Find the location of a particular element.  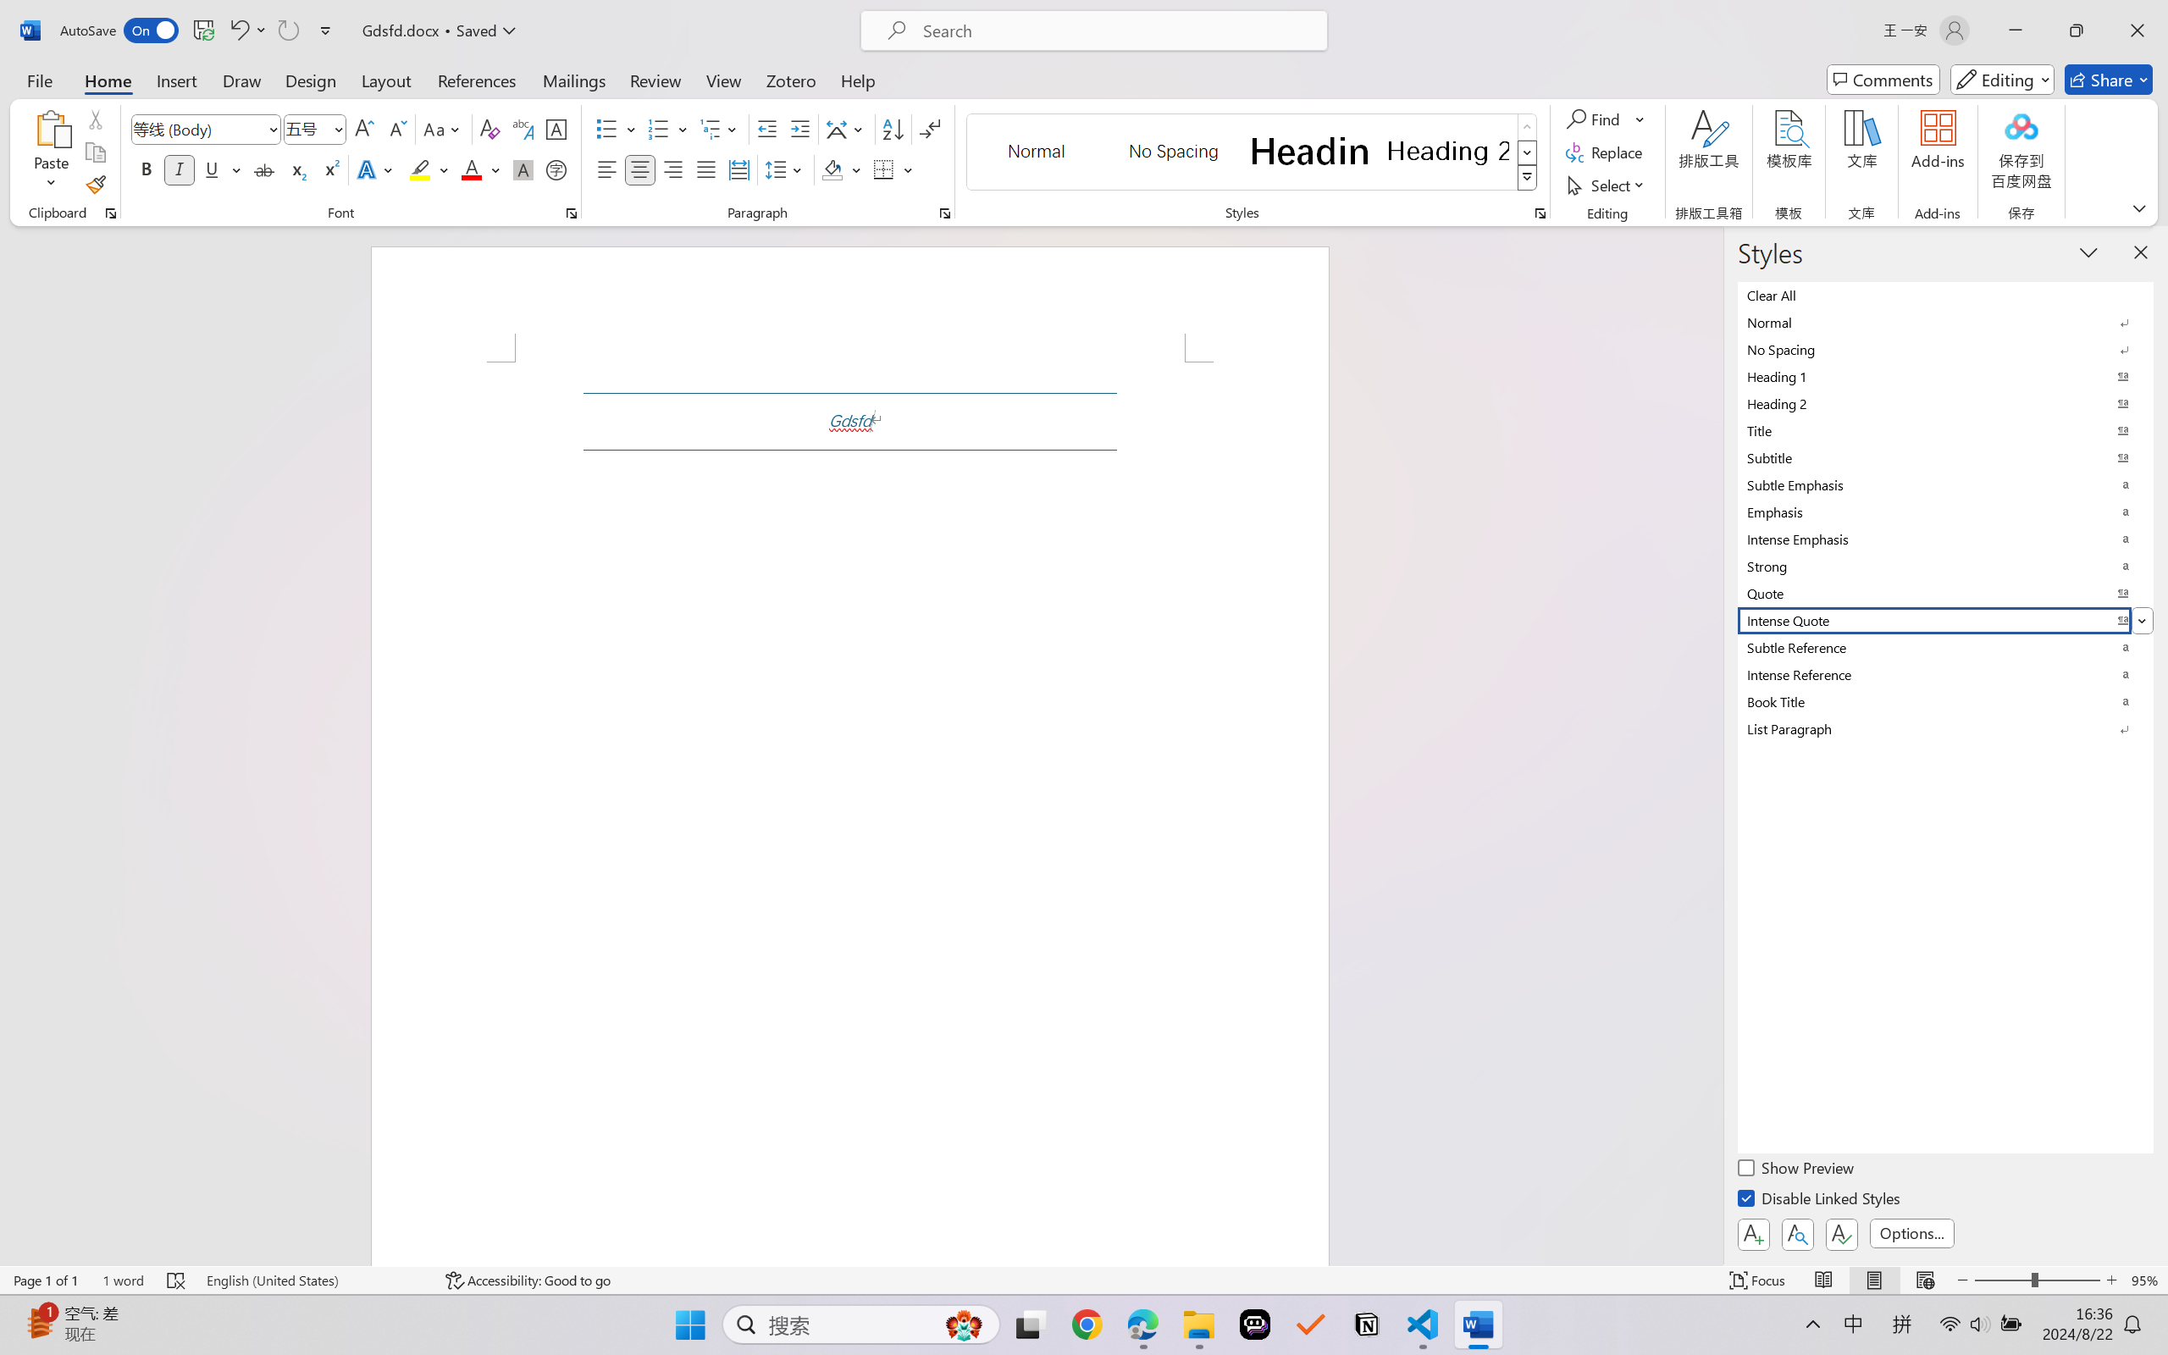

Show Preview is located at coordinates (1798, 1170).